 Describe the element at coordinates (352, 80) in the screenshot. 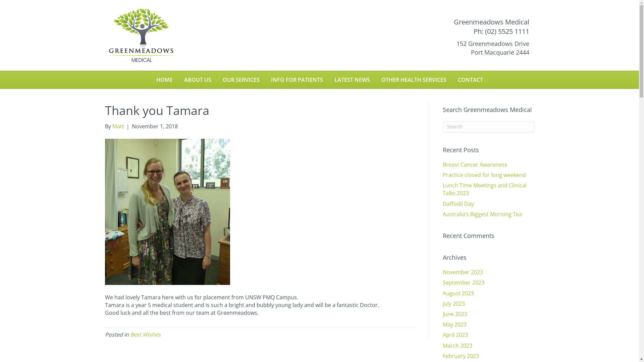

I see `LATEST NEWS` at that location.